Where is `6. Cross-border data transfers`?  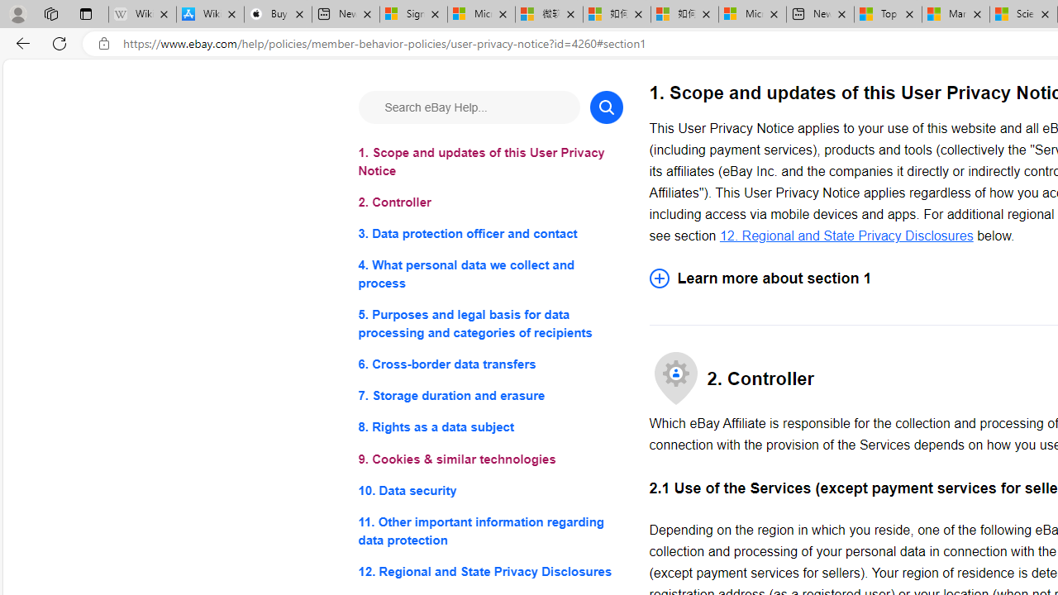 6. Cross-border data transfers is located at coordinates (489, 364).